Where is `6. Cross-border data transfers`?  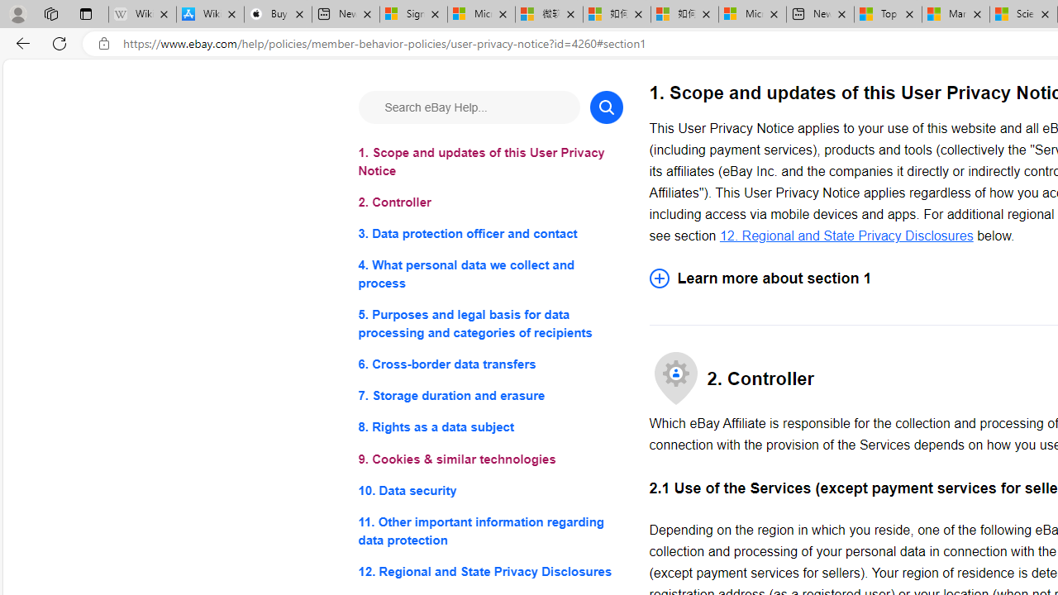 6. Cross-border data transfers is located at coordinates (489, 364).